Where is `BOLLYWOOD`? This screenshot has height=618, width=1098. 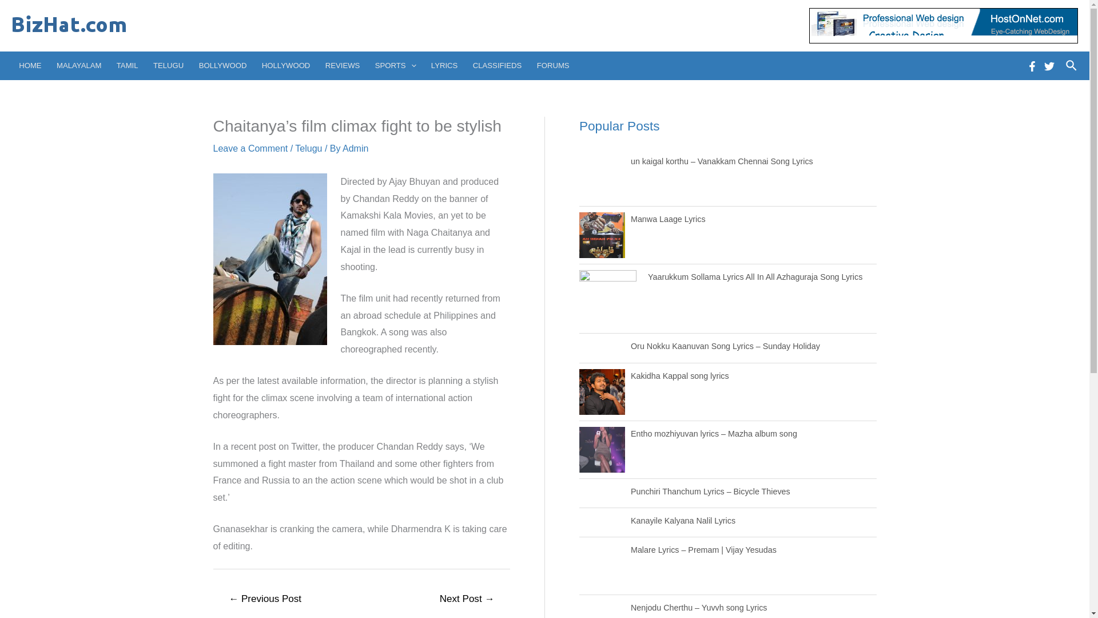 BOLLYWOOD is located at coordinates (222, 65).